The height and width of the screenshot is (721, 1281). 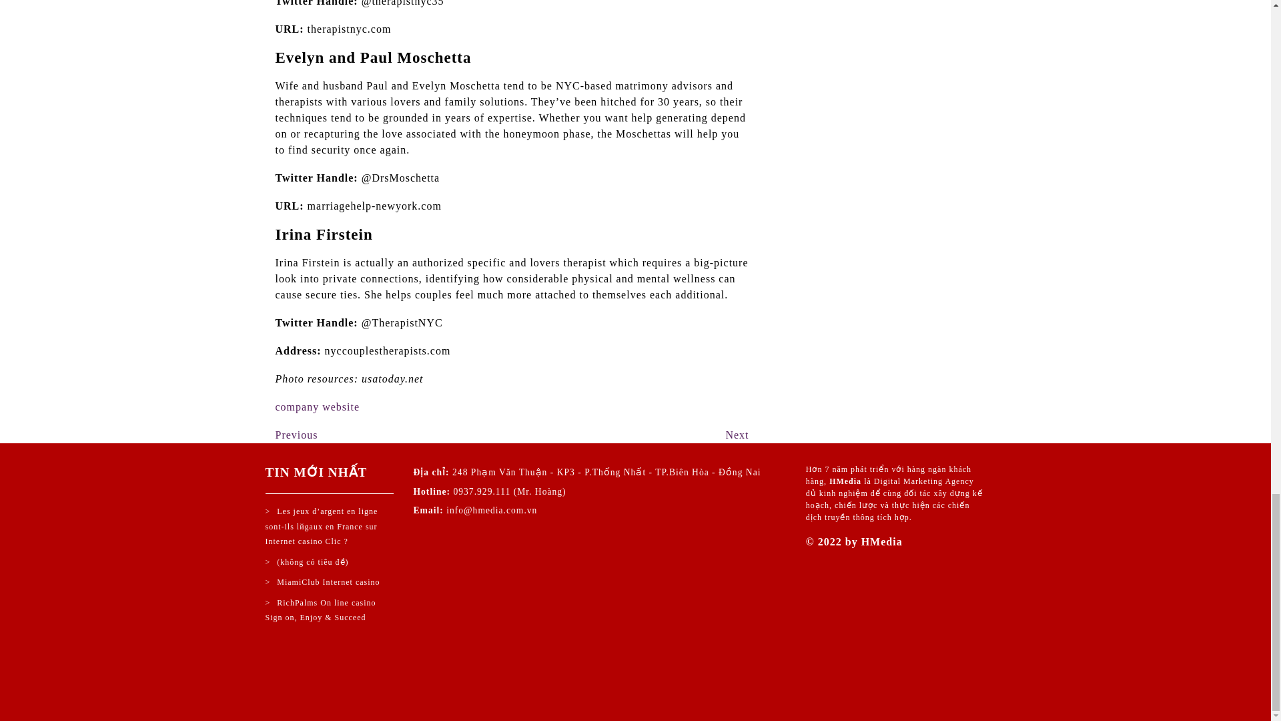 I want to click on company website, so click(x=737, y=434).